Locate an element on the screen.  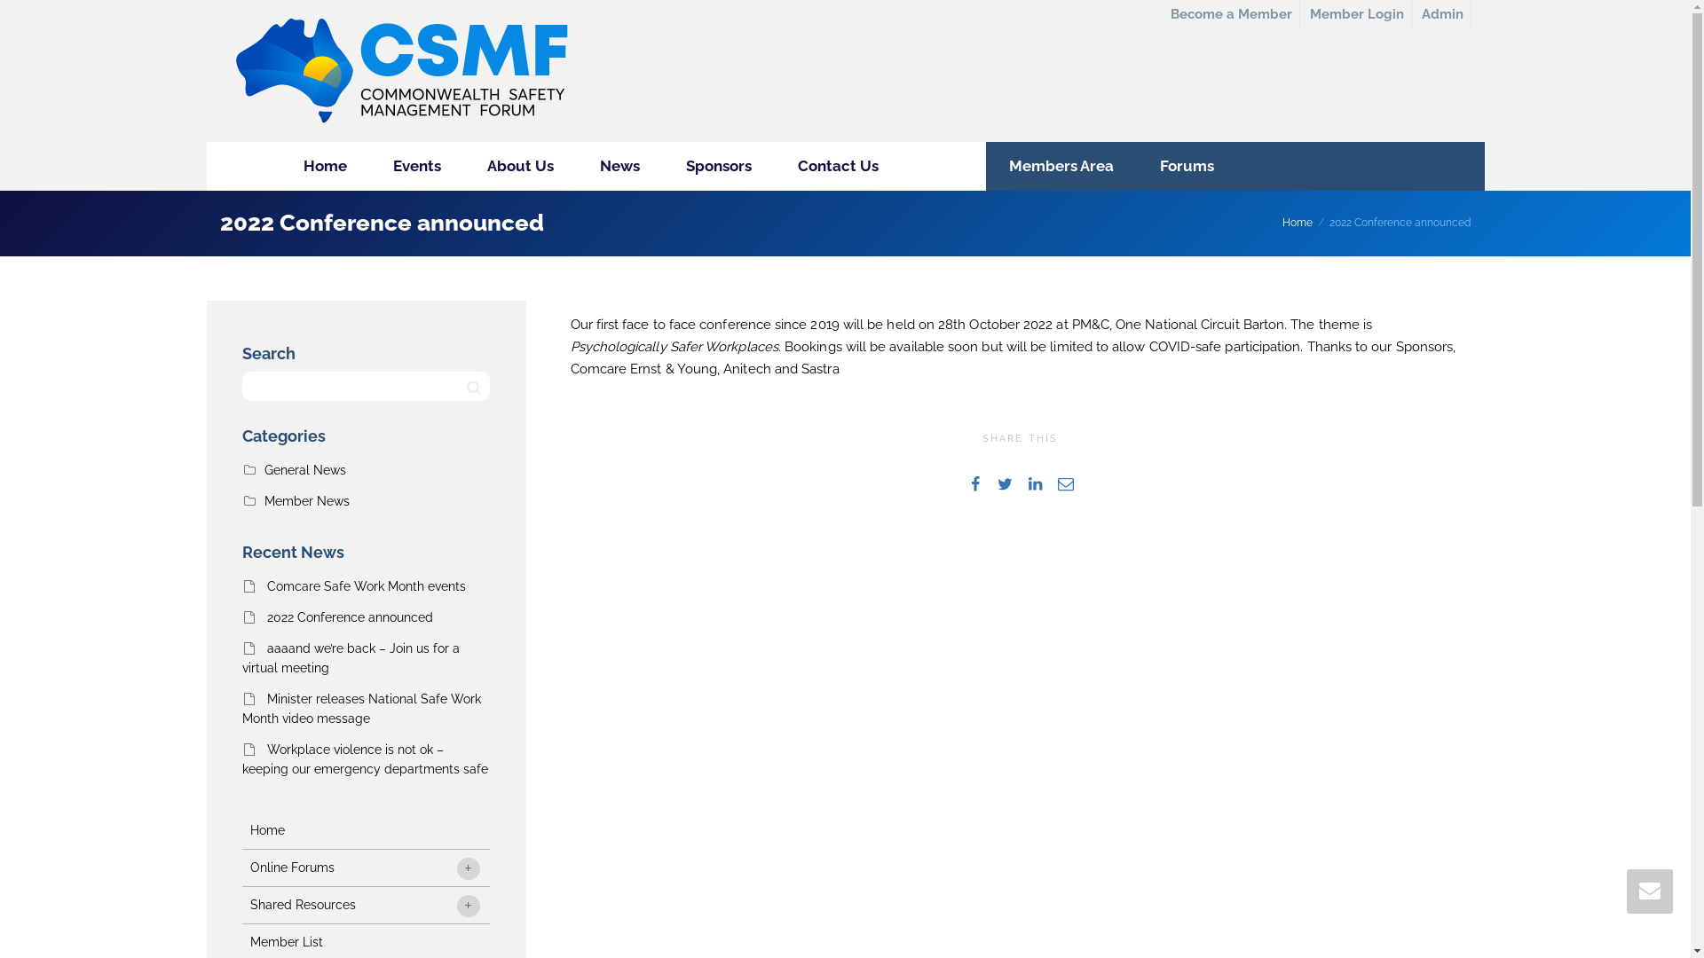
2022 Conference announced is located at coordinates (350, 617).